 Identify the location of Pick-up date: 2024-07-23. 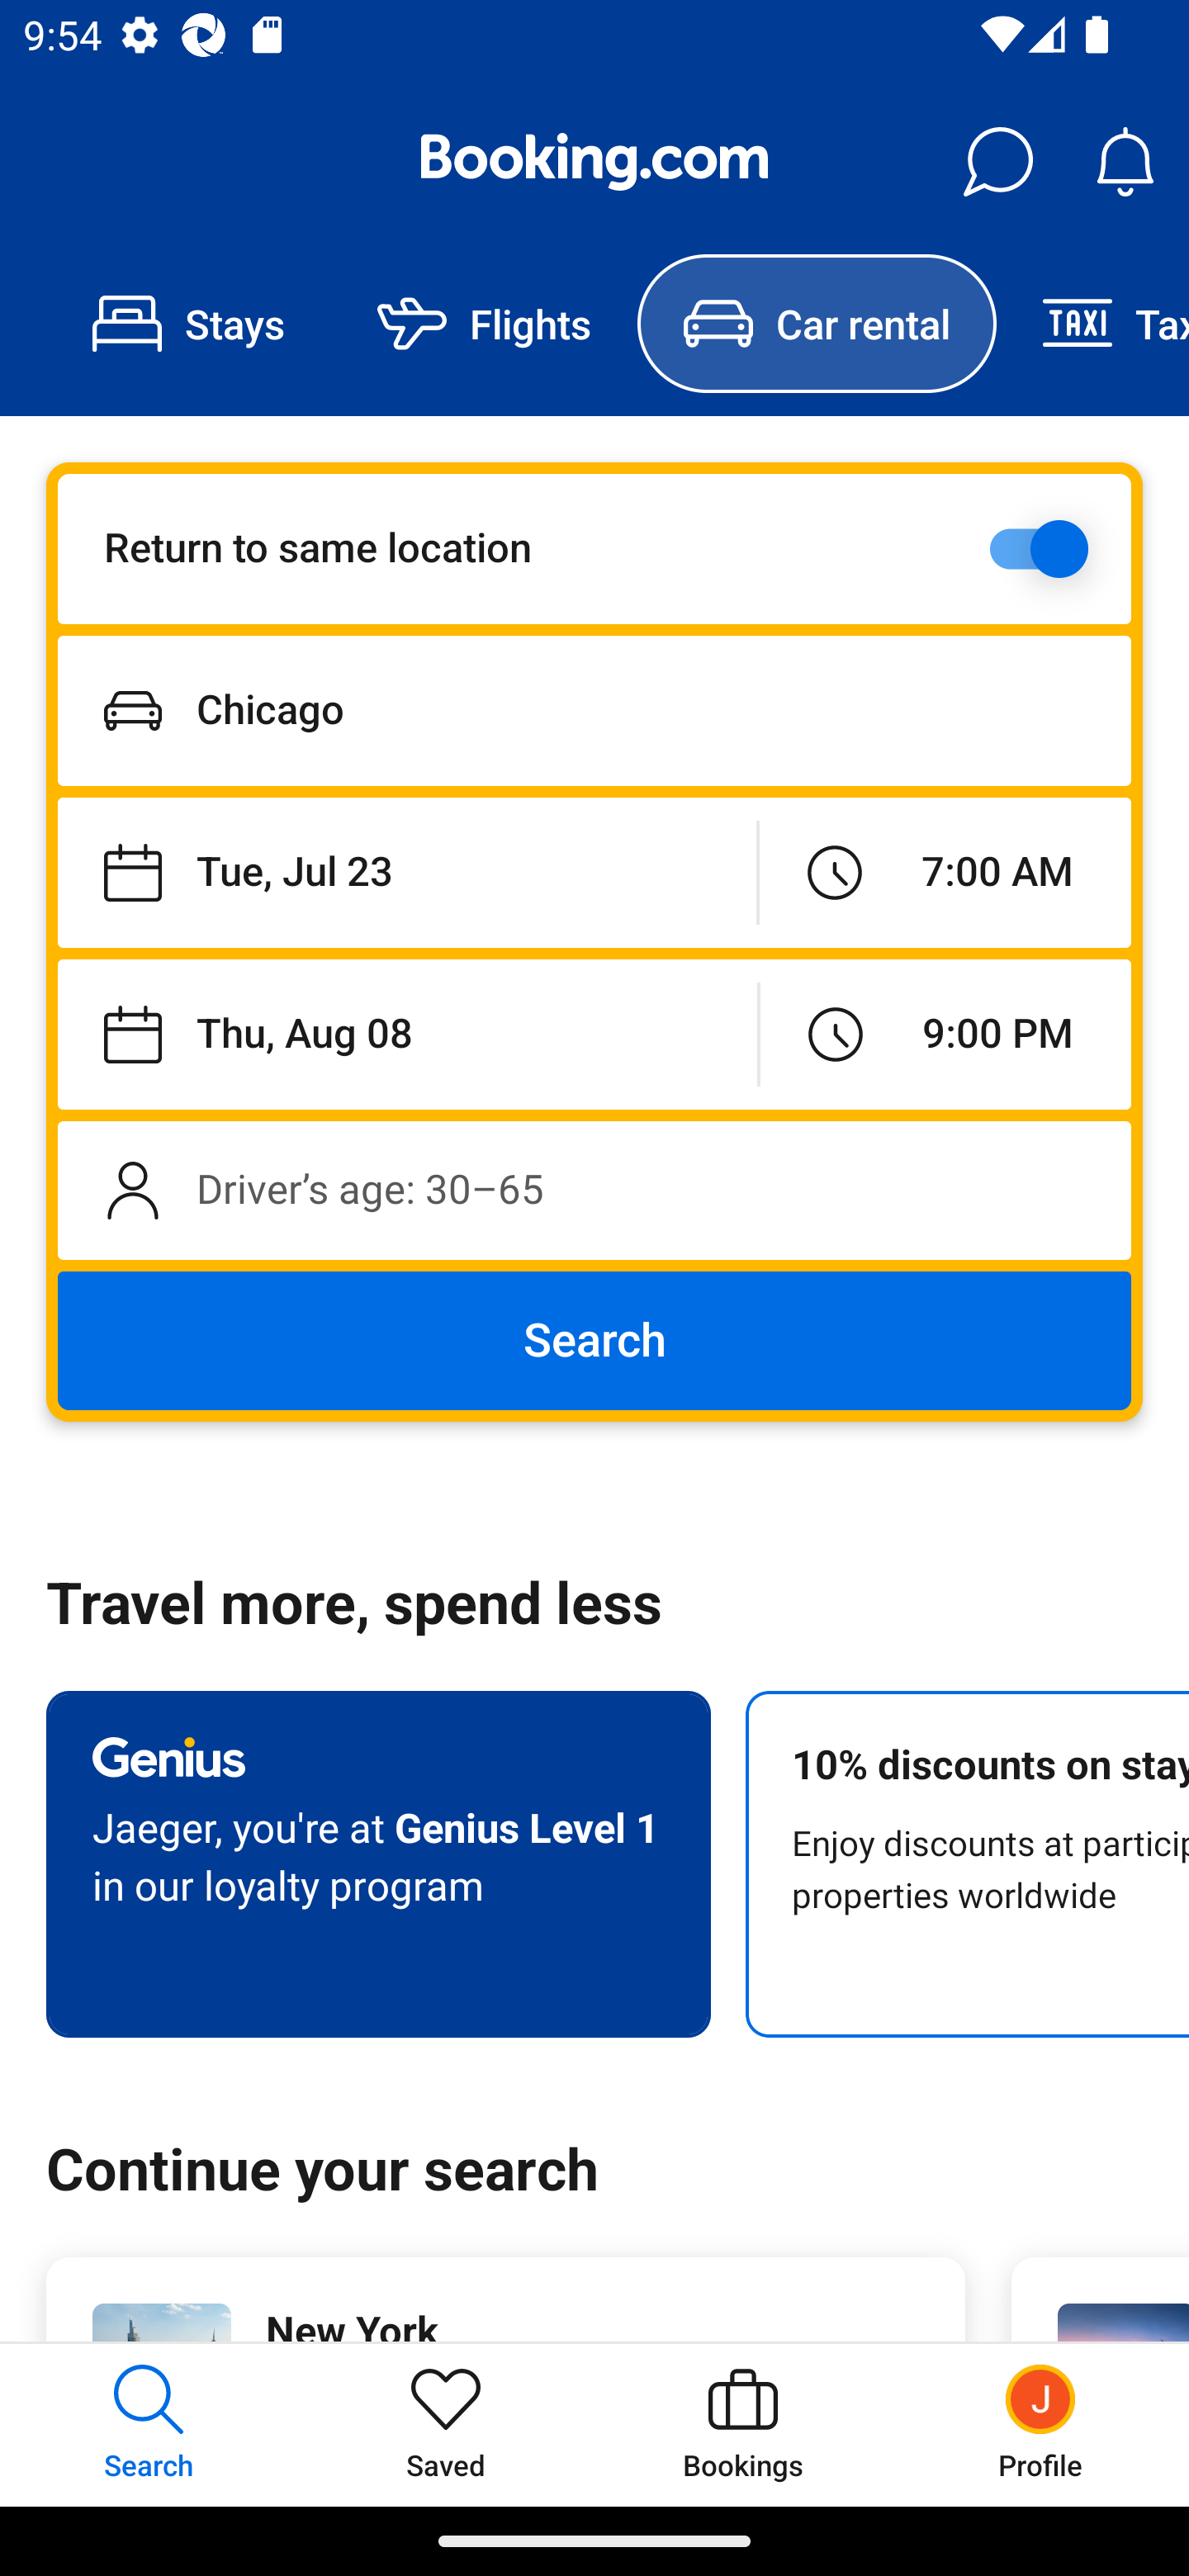
(406, 874).